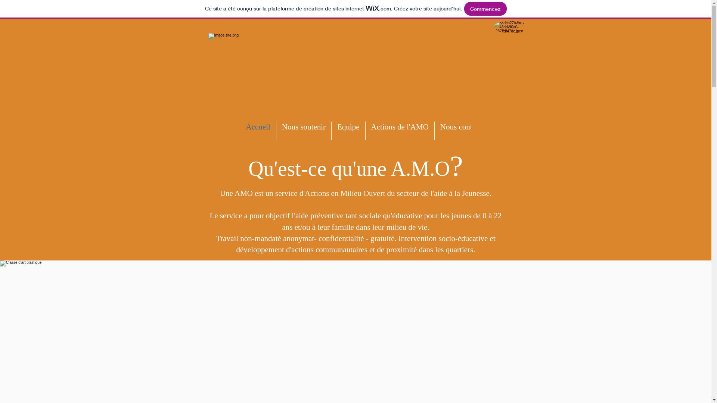 This screenshot has width=717, height=403. I want to click on Nous contacter, so click(464, 131).